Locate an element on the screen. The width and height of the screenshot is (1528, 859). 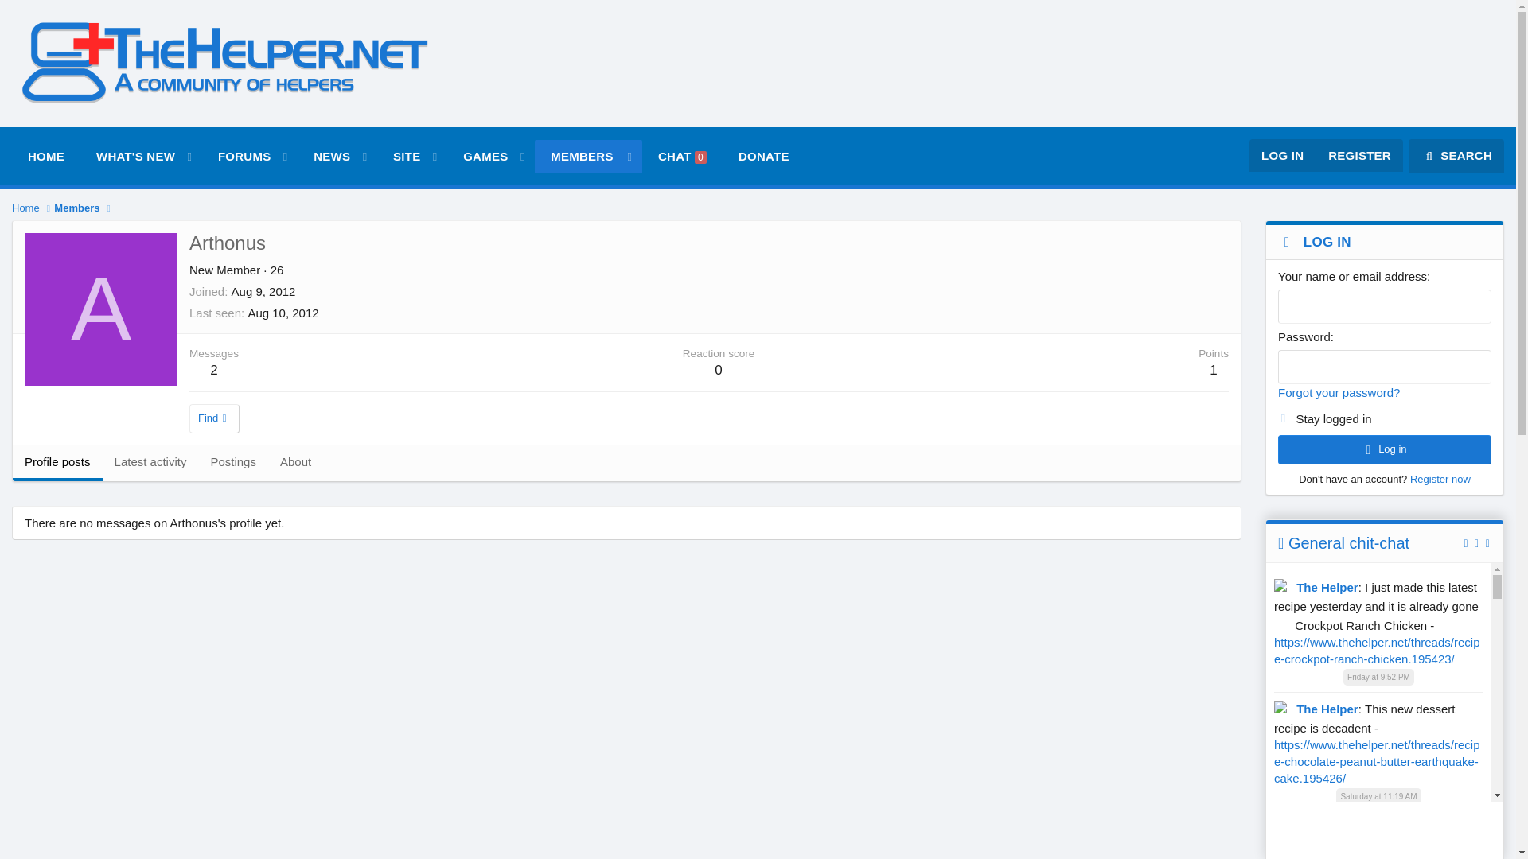
Aug 10, 2012 at 10:30 AM is located at coordinates (283, 312).